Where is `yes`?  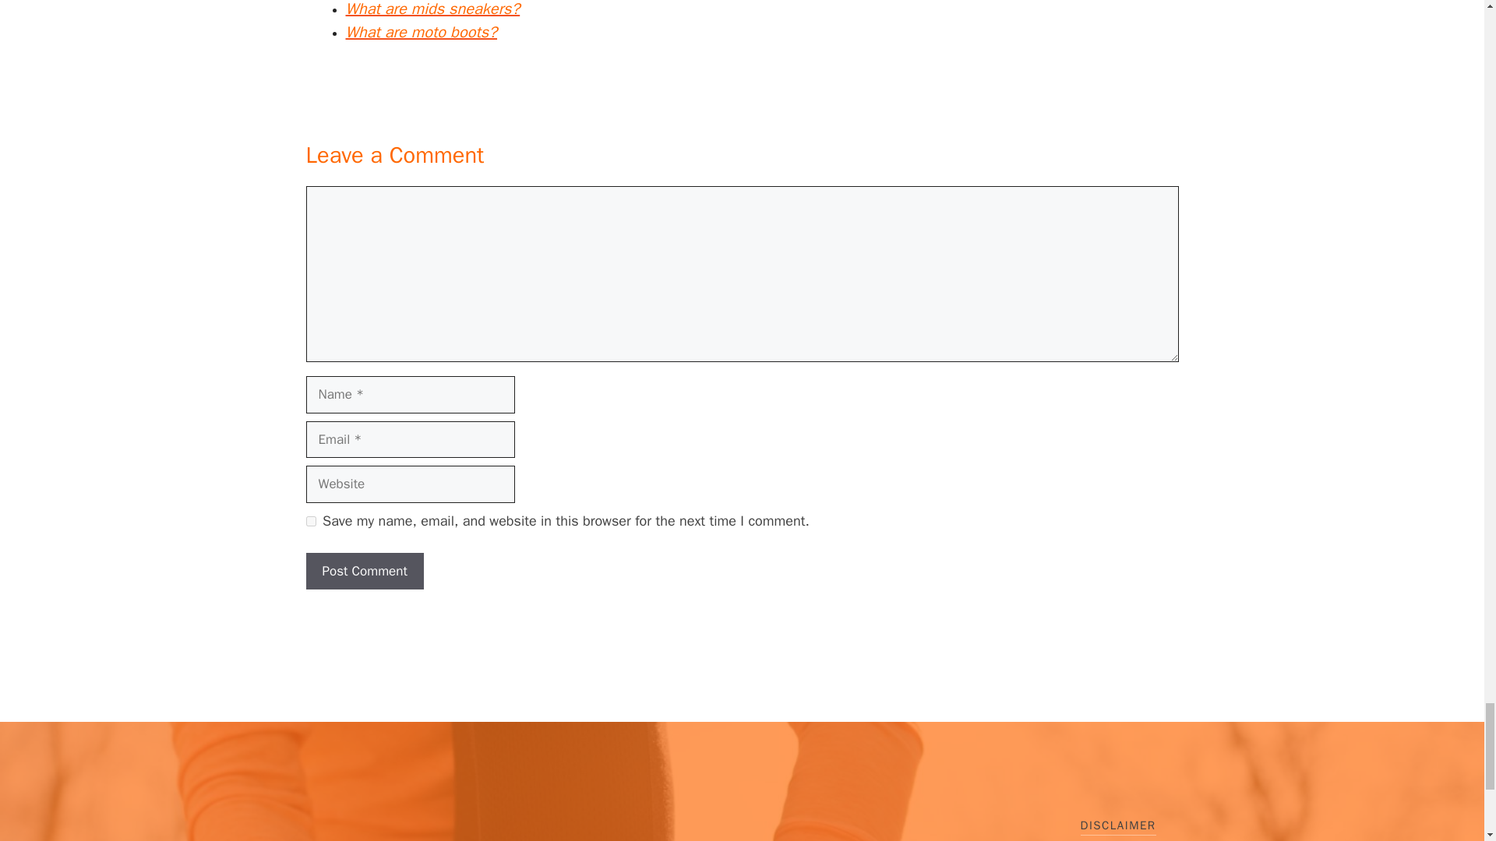 yes is located at coordinates (310, 522).